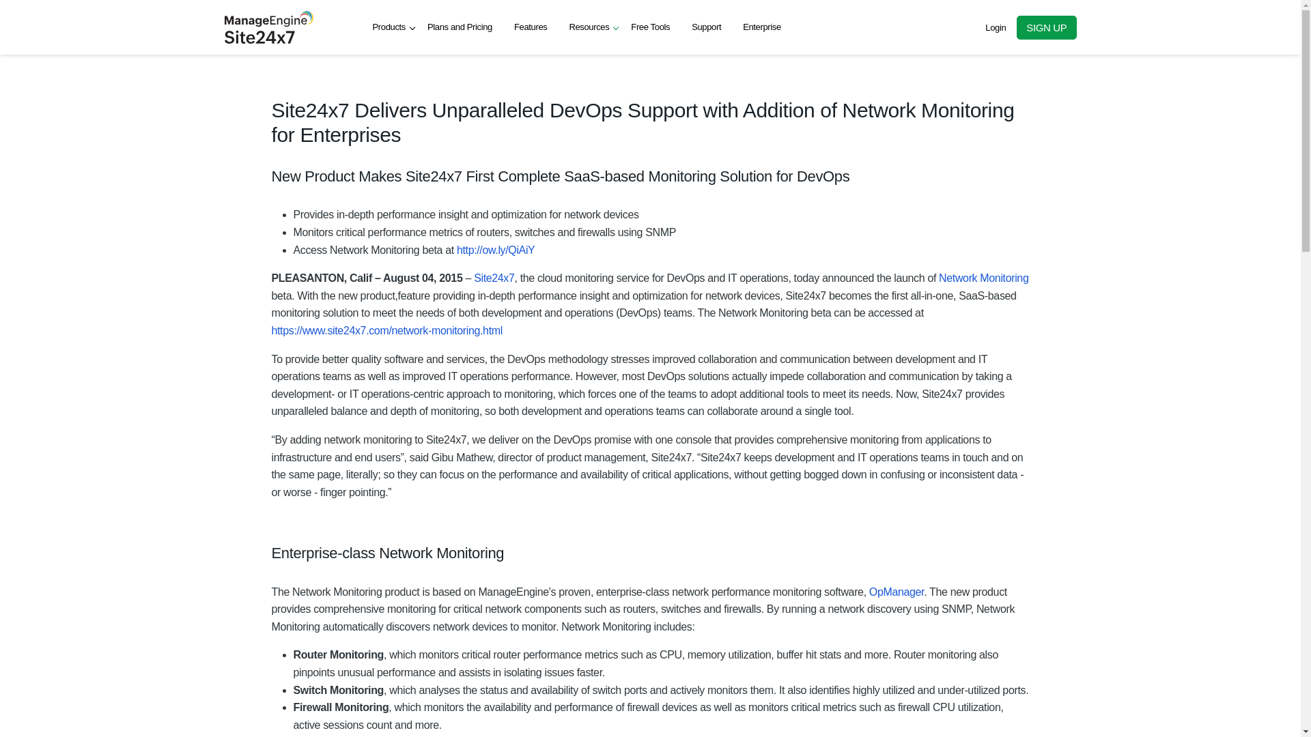 The height and width of the screenshot is (737, 1311). Describe the element at coordinates (650, 27) in the screenshot. I see `Free Tools` at that location.